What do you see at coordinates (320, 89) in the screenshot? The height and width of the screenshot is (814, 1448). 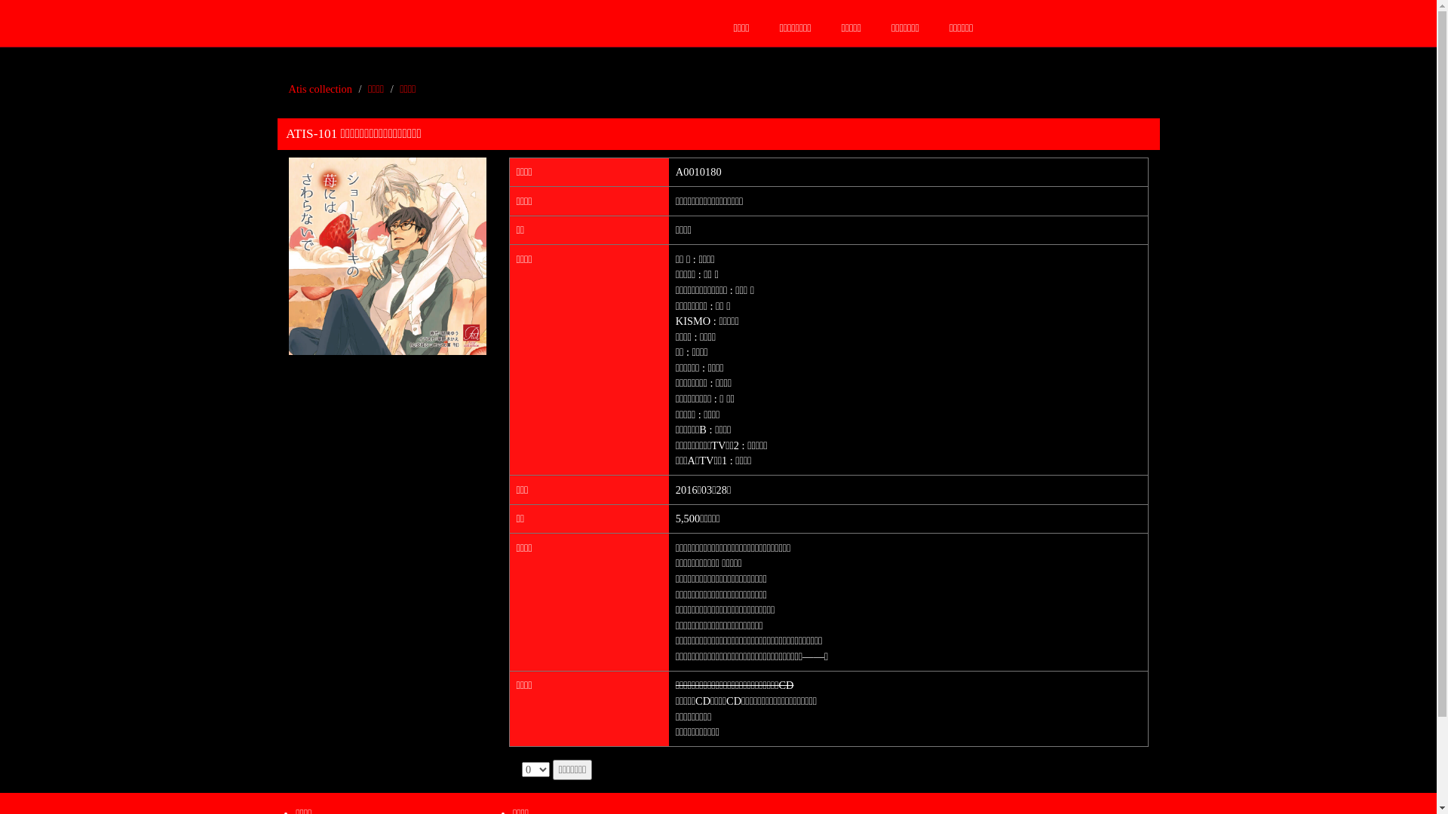 I see `Atis collection` at bounding box center [320, 89].